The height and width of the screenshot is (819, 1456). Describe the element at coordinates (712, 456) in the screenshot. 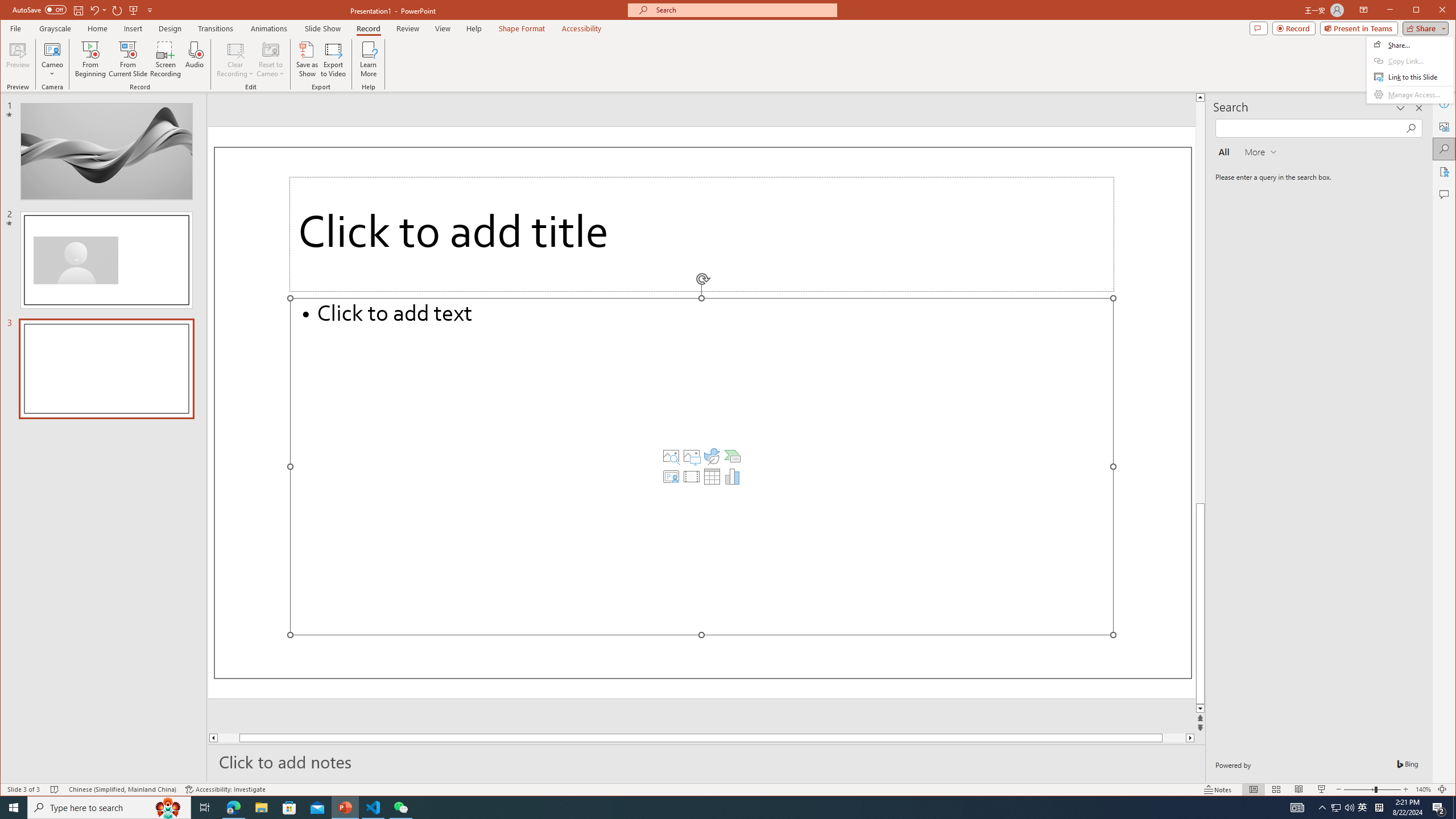

I see `Insert an Icon` at that location.